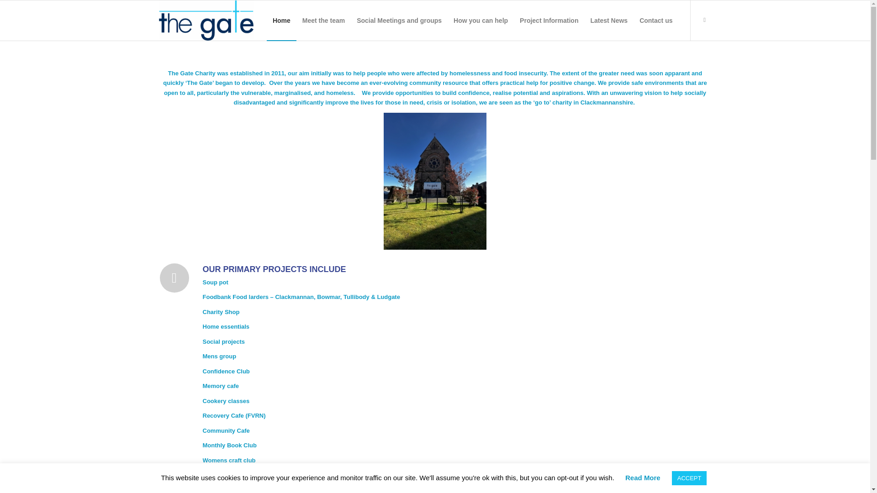 This screenshot has height=493, width=877. What do you see at coordinates (642, 477) in the screenshot?
I see `Read More` at bounding box center [642, 477].